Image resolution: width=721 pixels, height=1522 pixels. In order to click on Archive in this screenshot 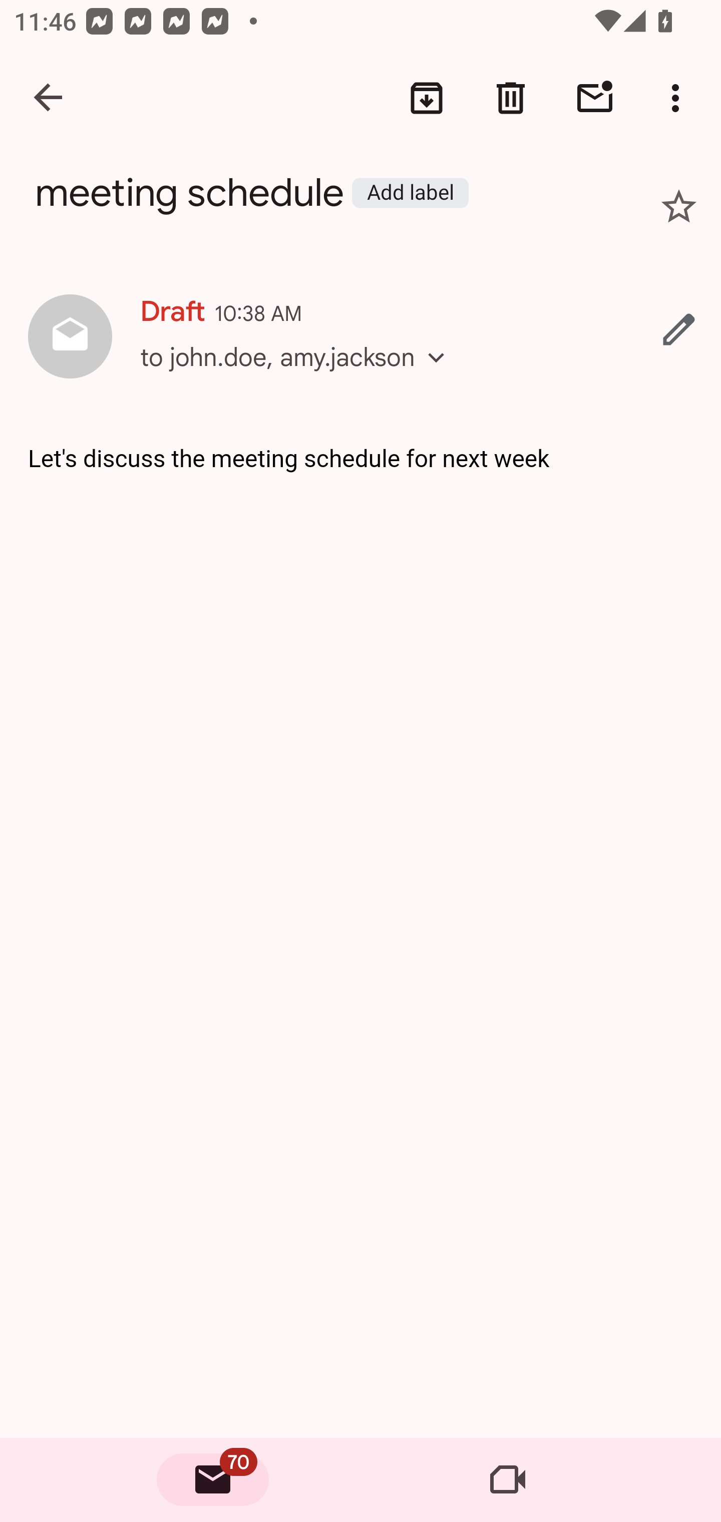, I will do `click(427, 98)`.